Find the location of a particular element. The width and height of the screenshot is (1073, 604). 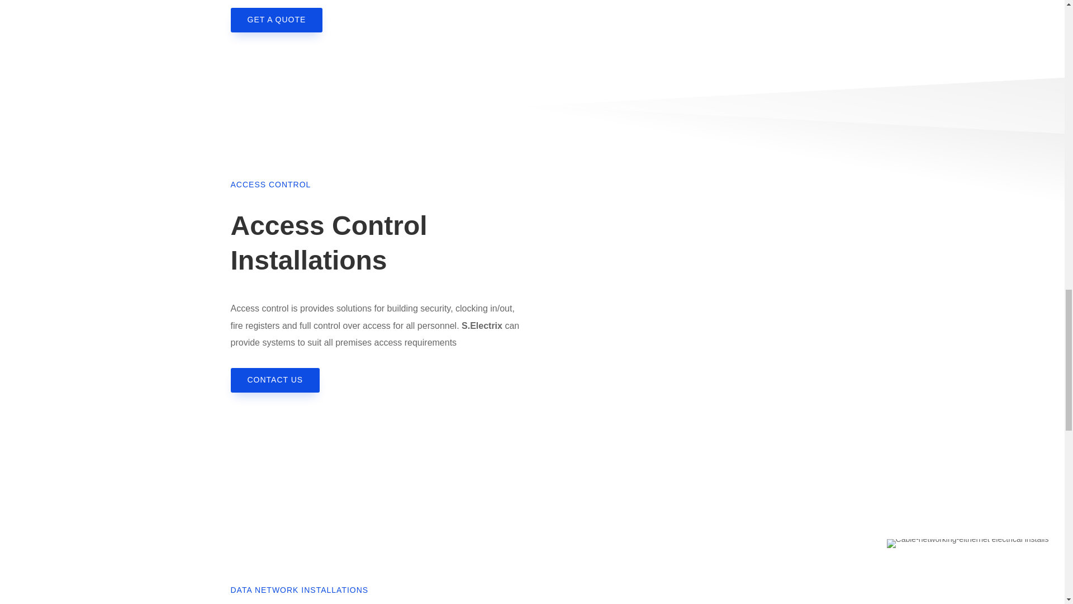

GET A QUOTE is located at coordinates (276, 20).